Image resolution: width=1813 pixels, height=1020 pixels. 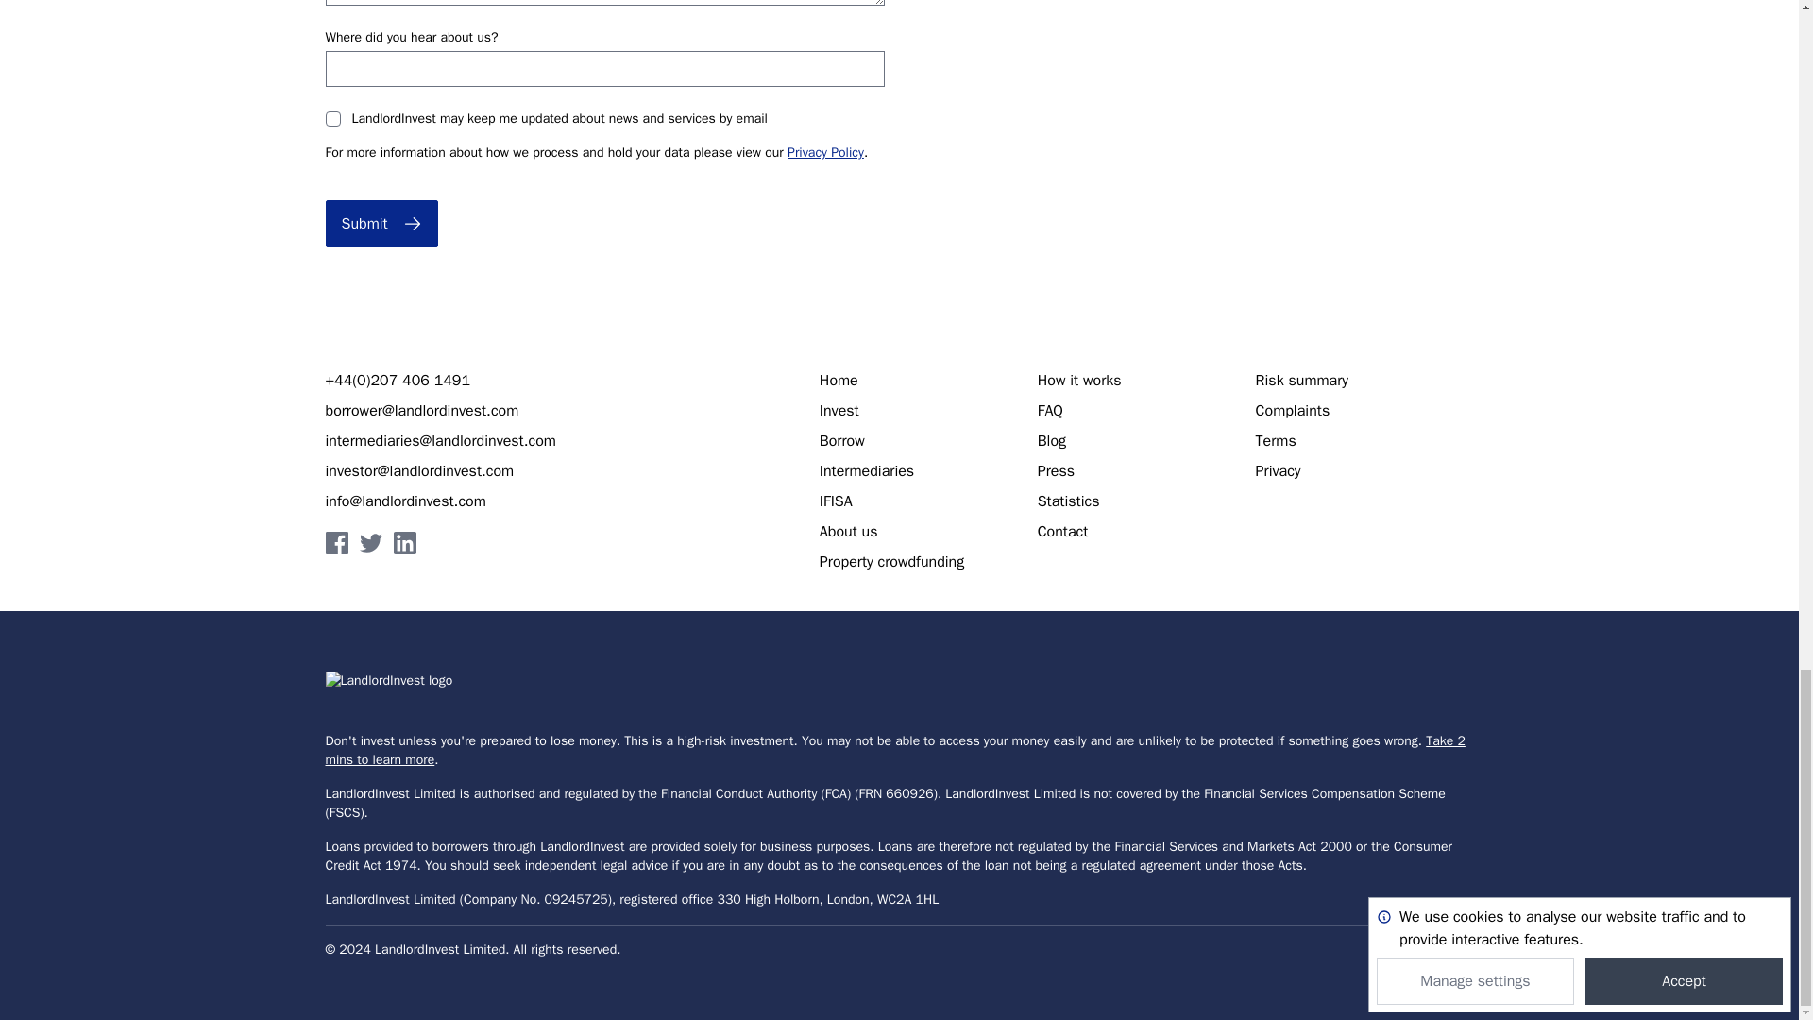 What do you see at coordinates (825, 152) in the screenshot?
I see `Privacy Policy` at bounding box center [825, 152].